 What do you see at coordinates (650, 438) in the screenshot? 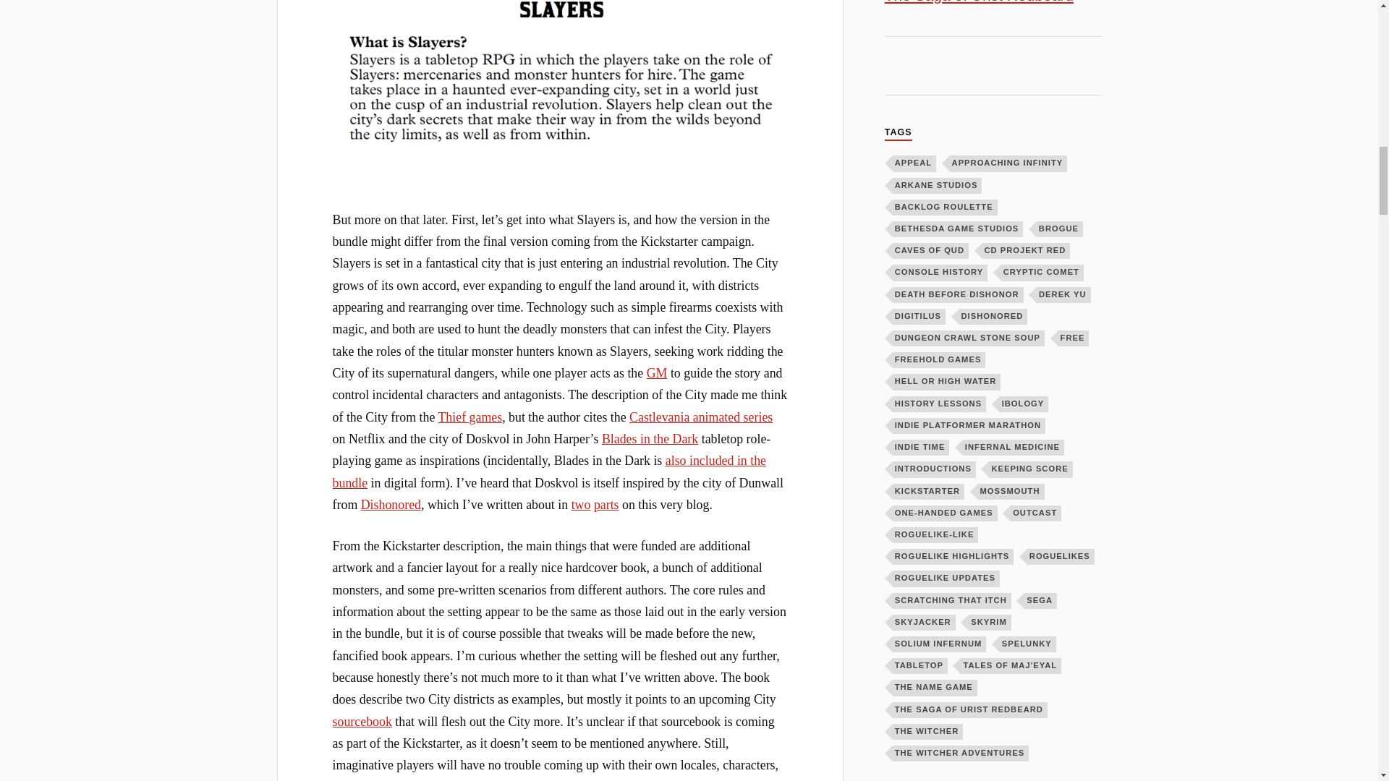
I see `Blades in the Dark` at bounding box center [650, 438].